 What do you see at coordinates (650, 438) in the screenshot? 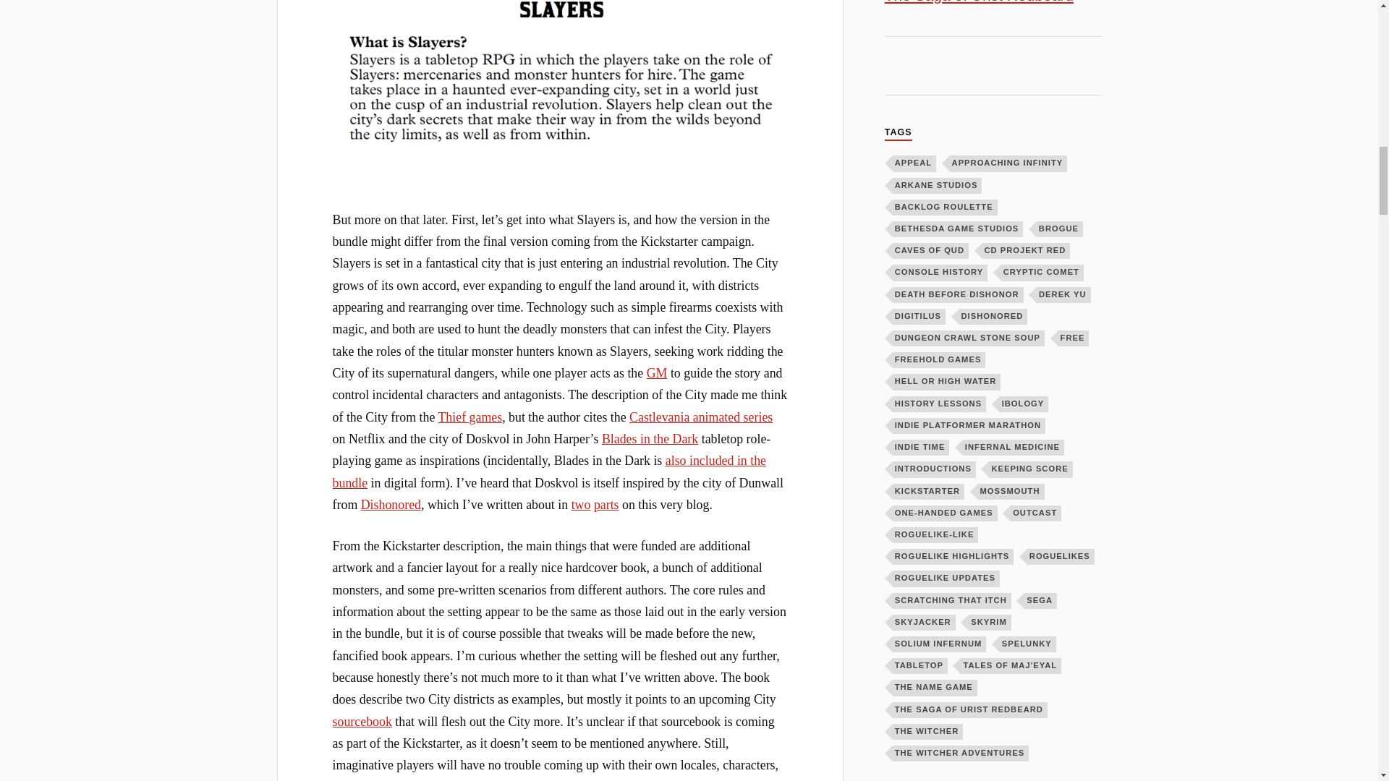
I see `Blades in the Dark` at bounding box center [650, 438].